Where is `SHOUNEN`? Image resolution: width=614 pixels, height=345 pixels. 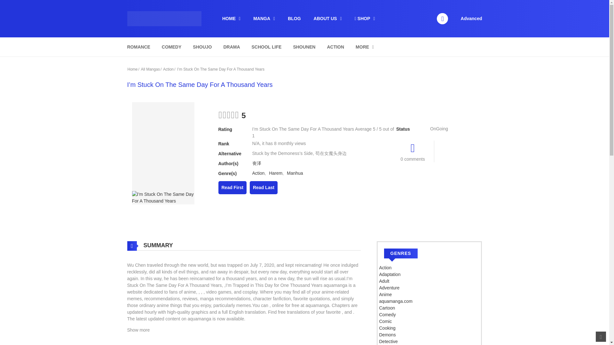
SHOUNEN is located at coordinates (304, 47).